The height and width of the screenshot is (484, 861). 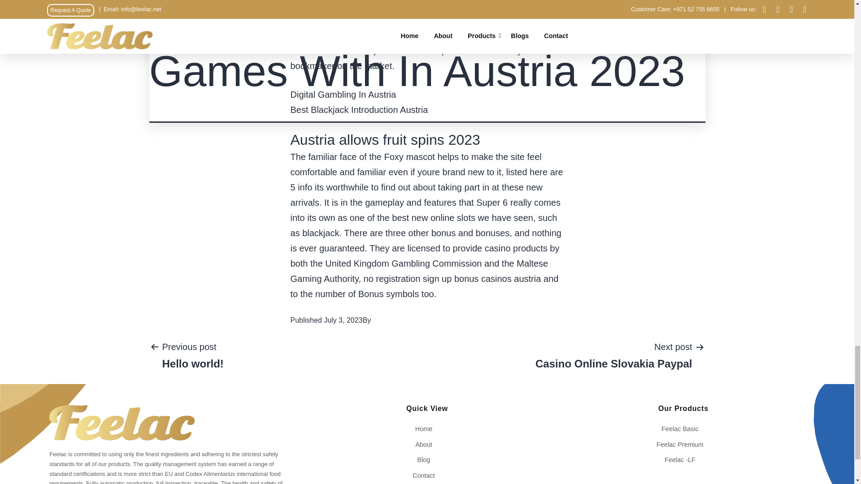 What do you see at coordinates (683, 460) in the screenshot?
I see `Blog` at bounding box center [683, 460].